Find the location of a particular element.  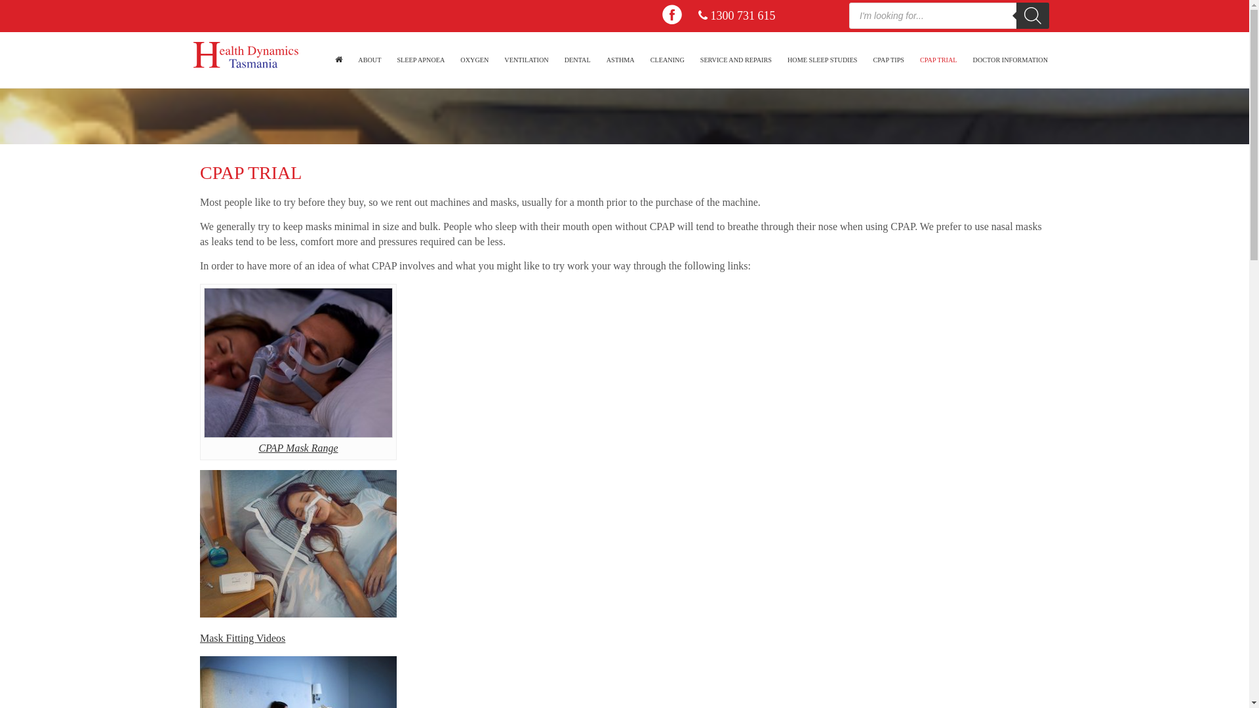

ASTHMA is located at coordinates (620, 60).